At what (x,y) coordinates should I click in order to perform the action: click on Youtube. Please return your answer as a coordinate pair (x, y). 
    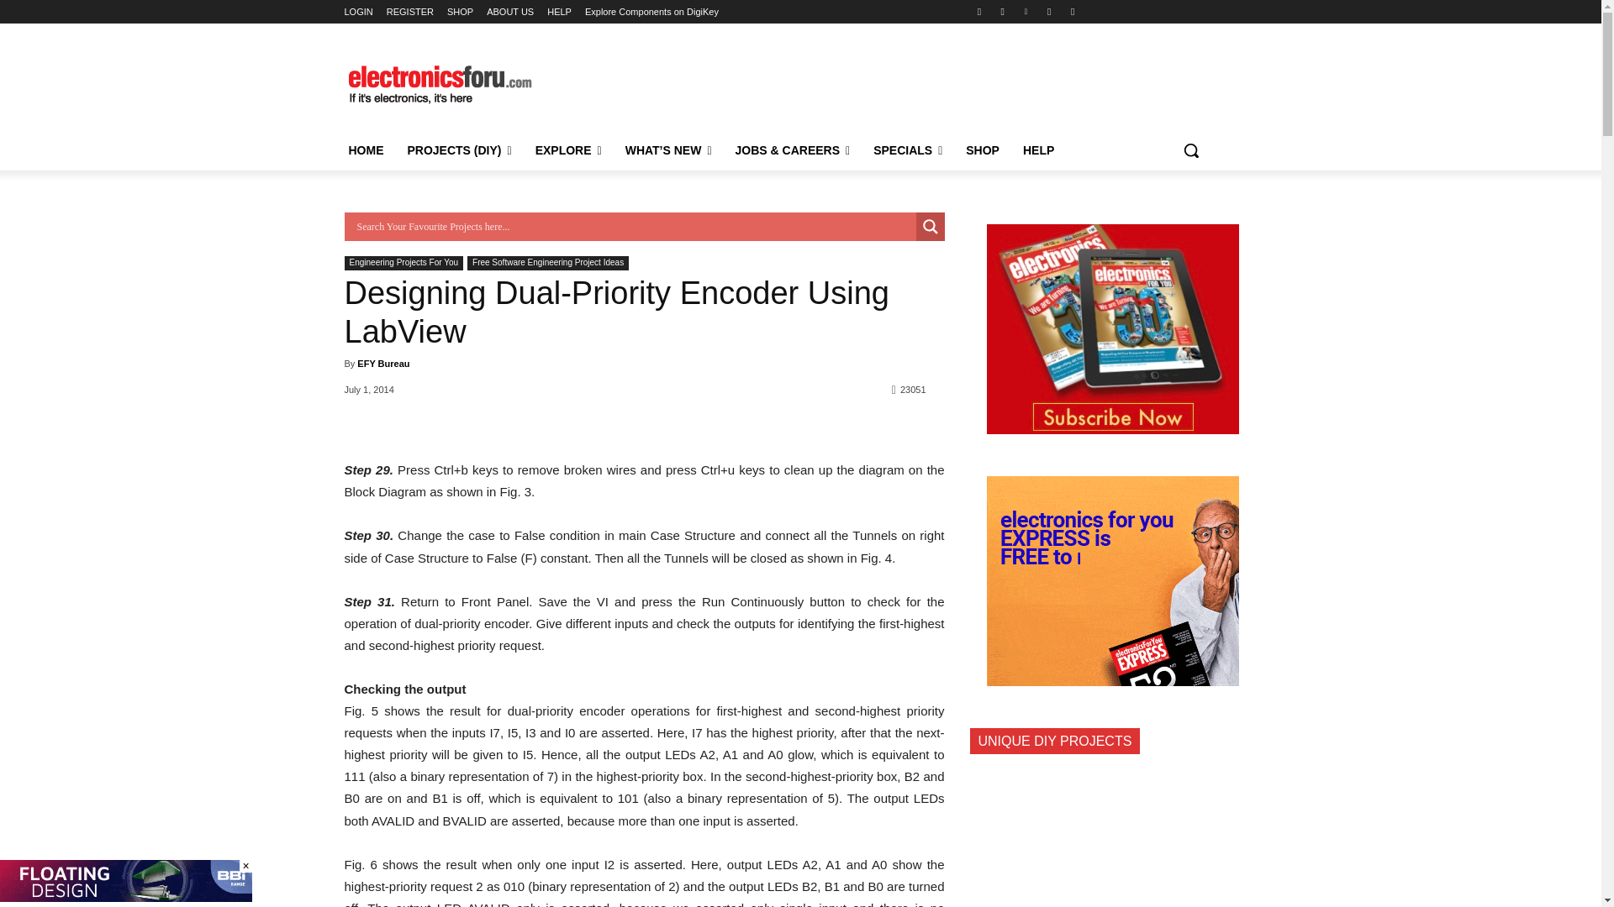
    Looking at the image, I should click on (1073, 11).